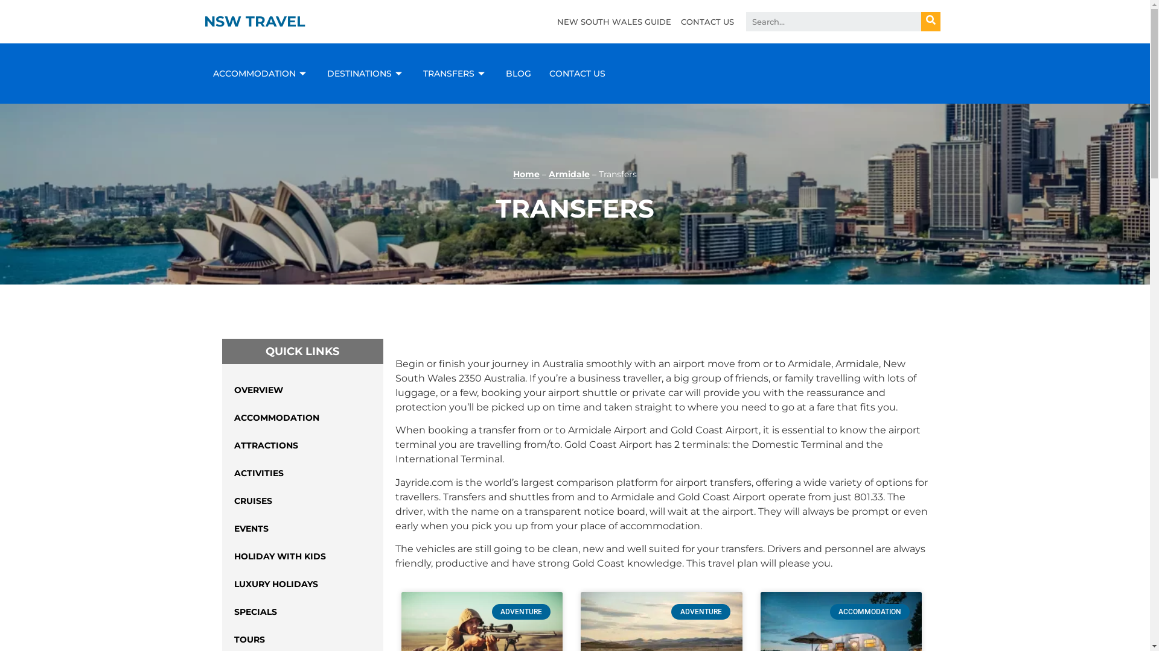 The height and width of the screenshot is (651, 1159). I want to click on ATTRACTIONS, so click(303, 445).